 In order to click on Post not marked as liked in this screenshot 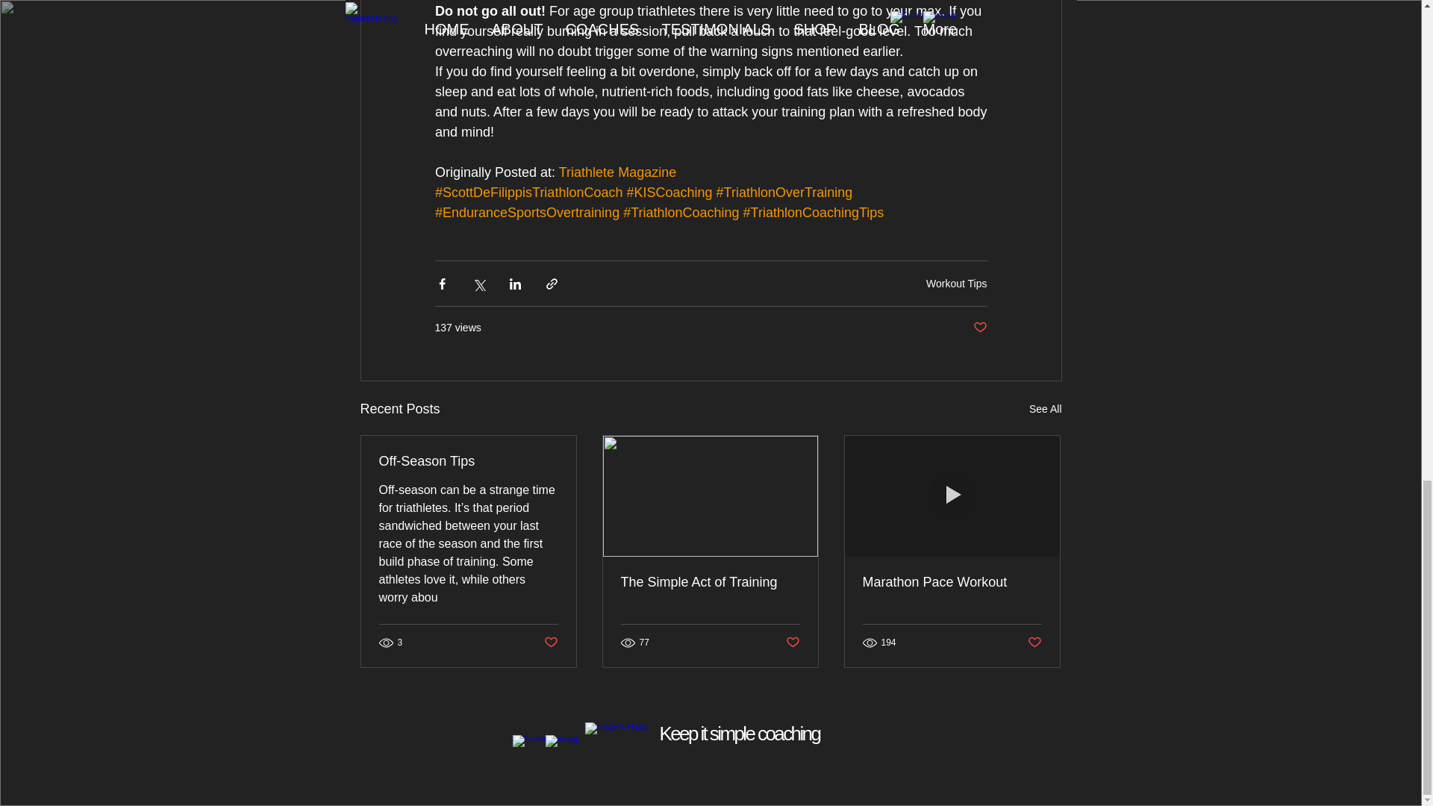, I will do `click(1034, 643)`.